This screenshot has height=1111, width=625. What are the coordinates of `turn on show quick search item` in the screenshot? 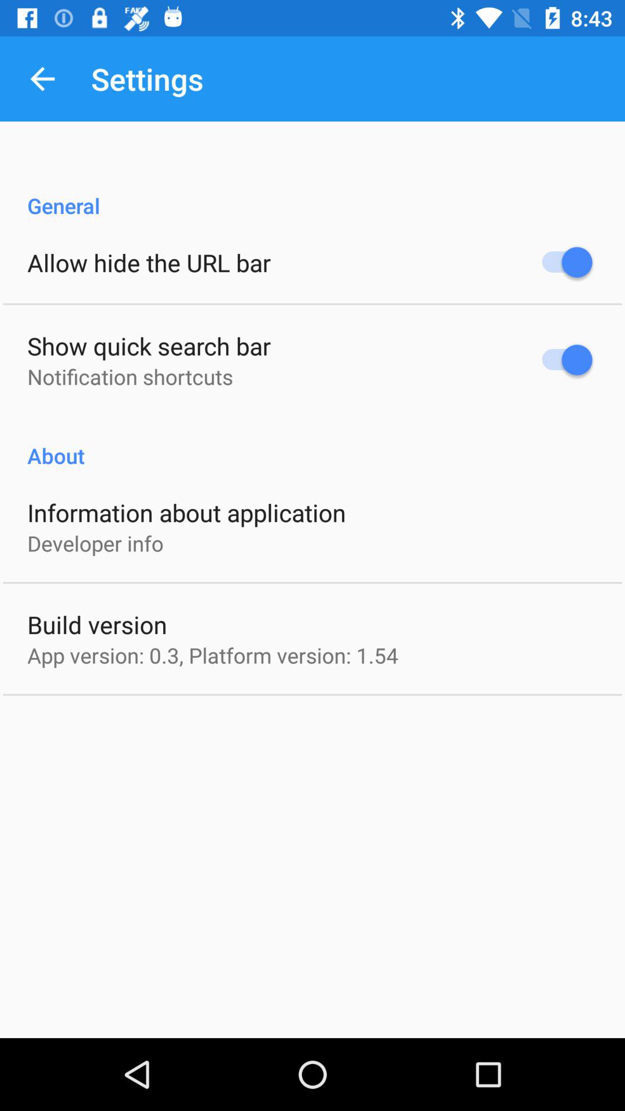 It's located at (149, 346).